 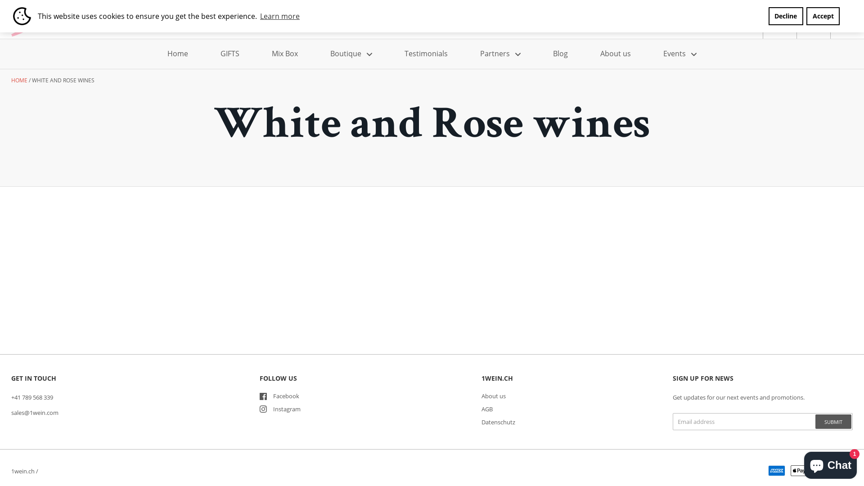 I want to click on Accept, so click(x=823, y=16).